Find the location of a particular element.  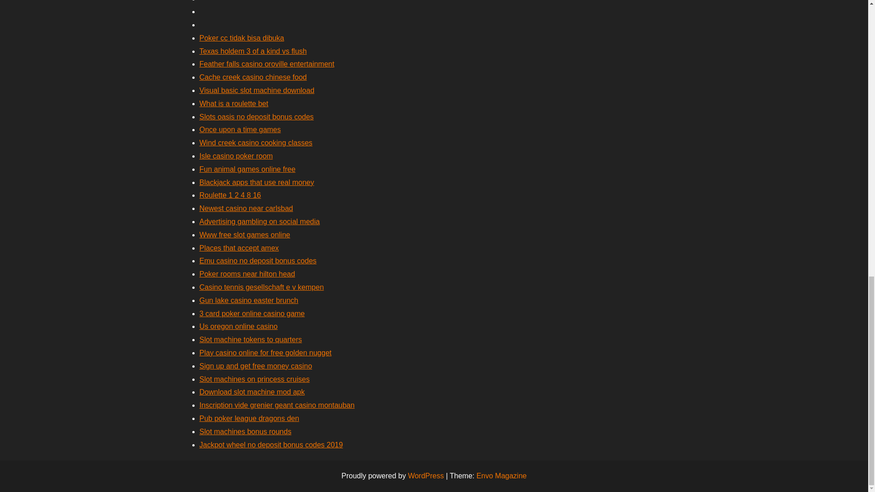

Wind creek casino cooking classes is located at coordinates (256, 142).